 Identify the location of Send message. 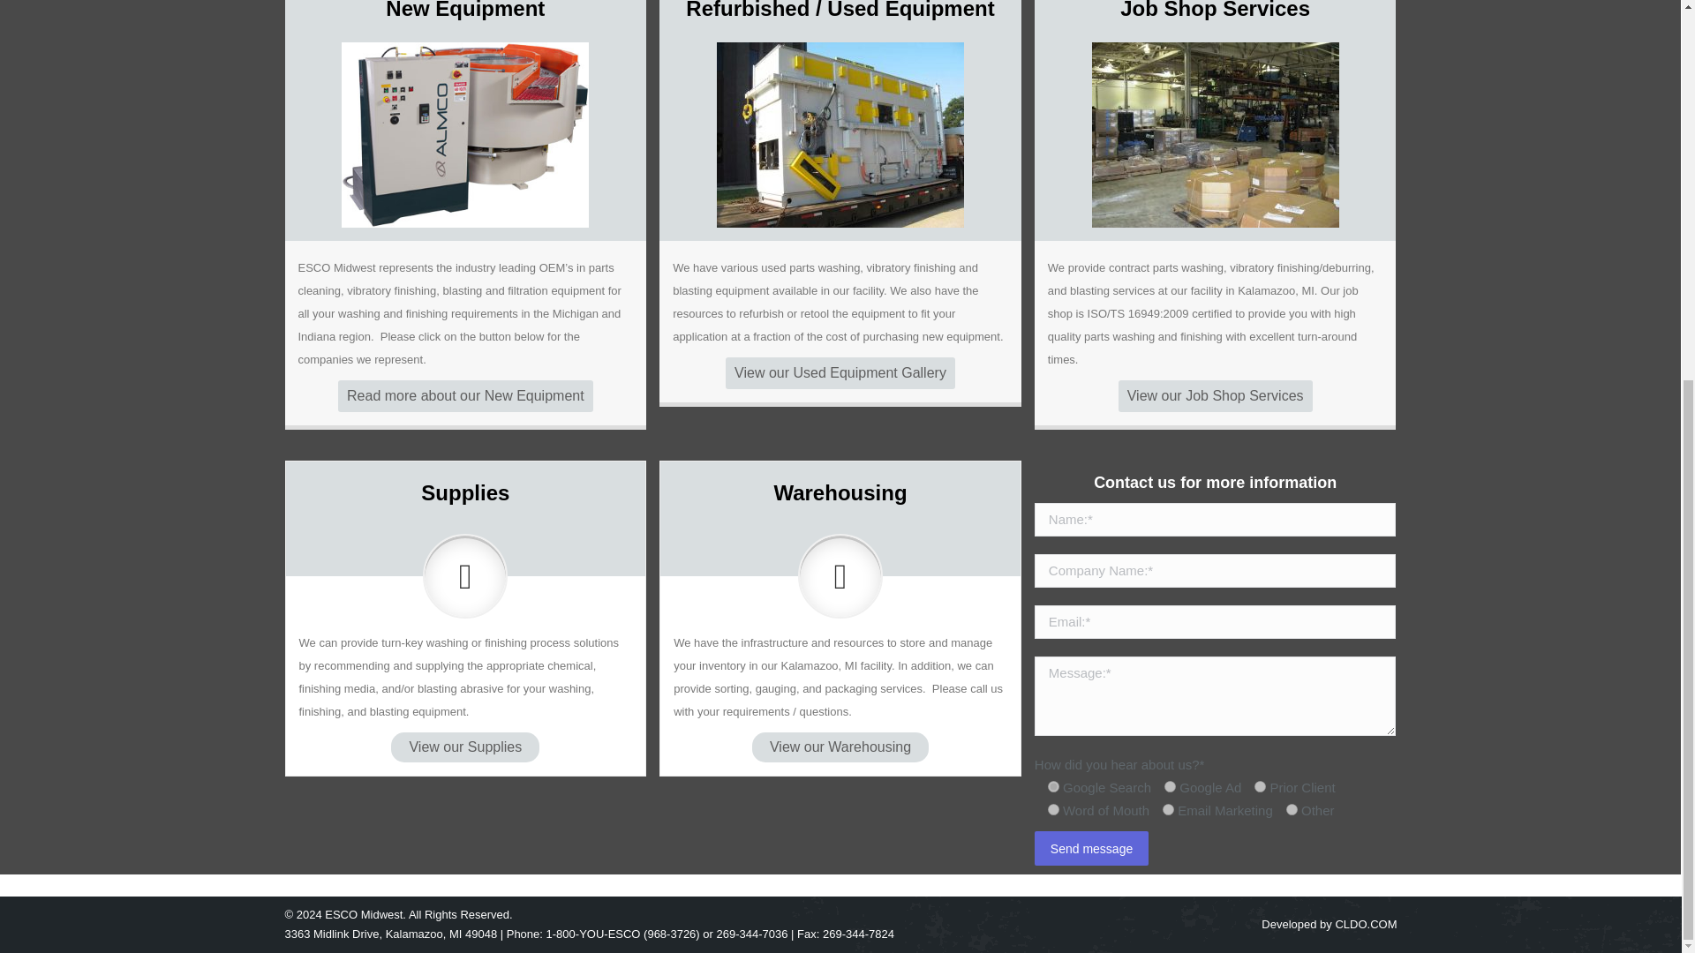
(1091, 847).